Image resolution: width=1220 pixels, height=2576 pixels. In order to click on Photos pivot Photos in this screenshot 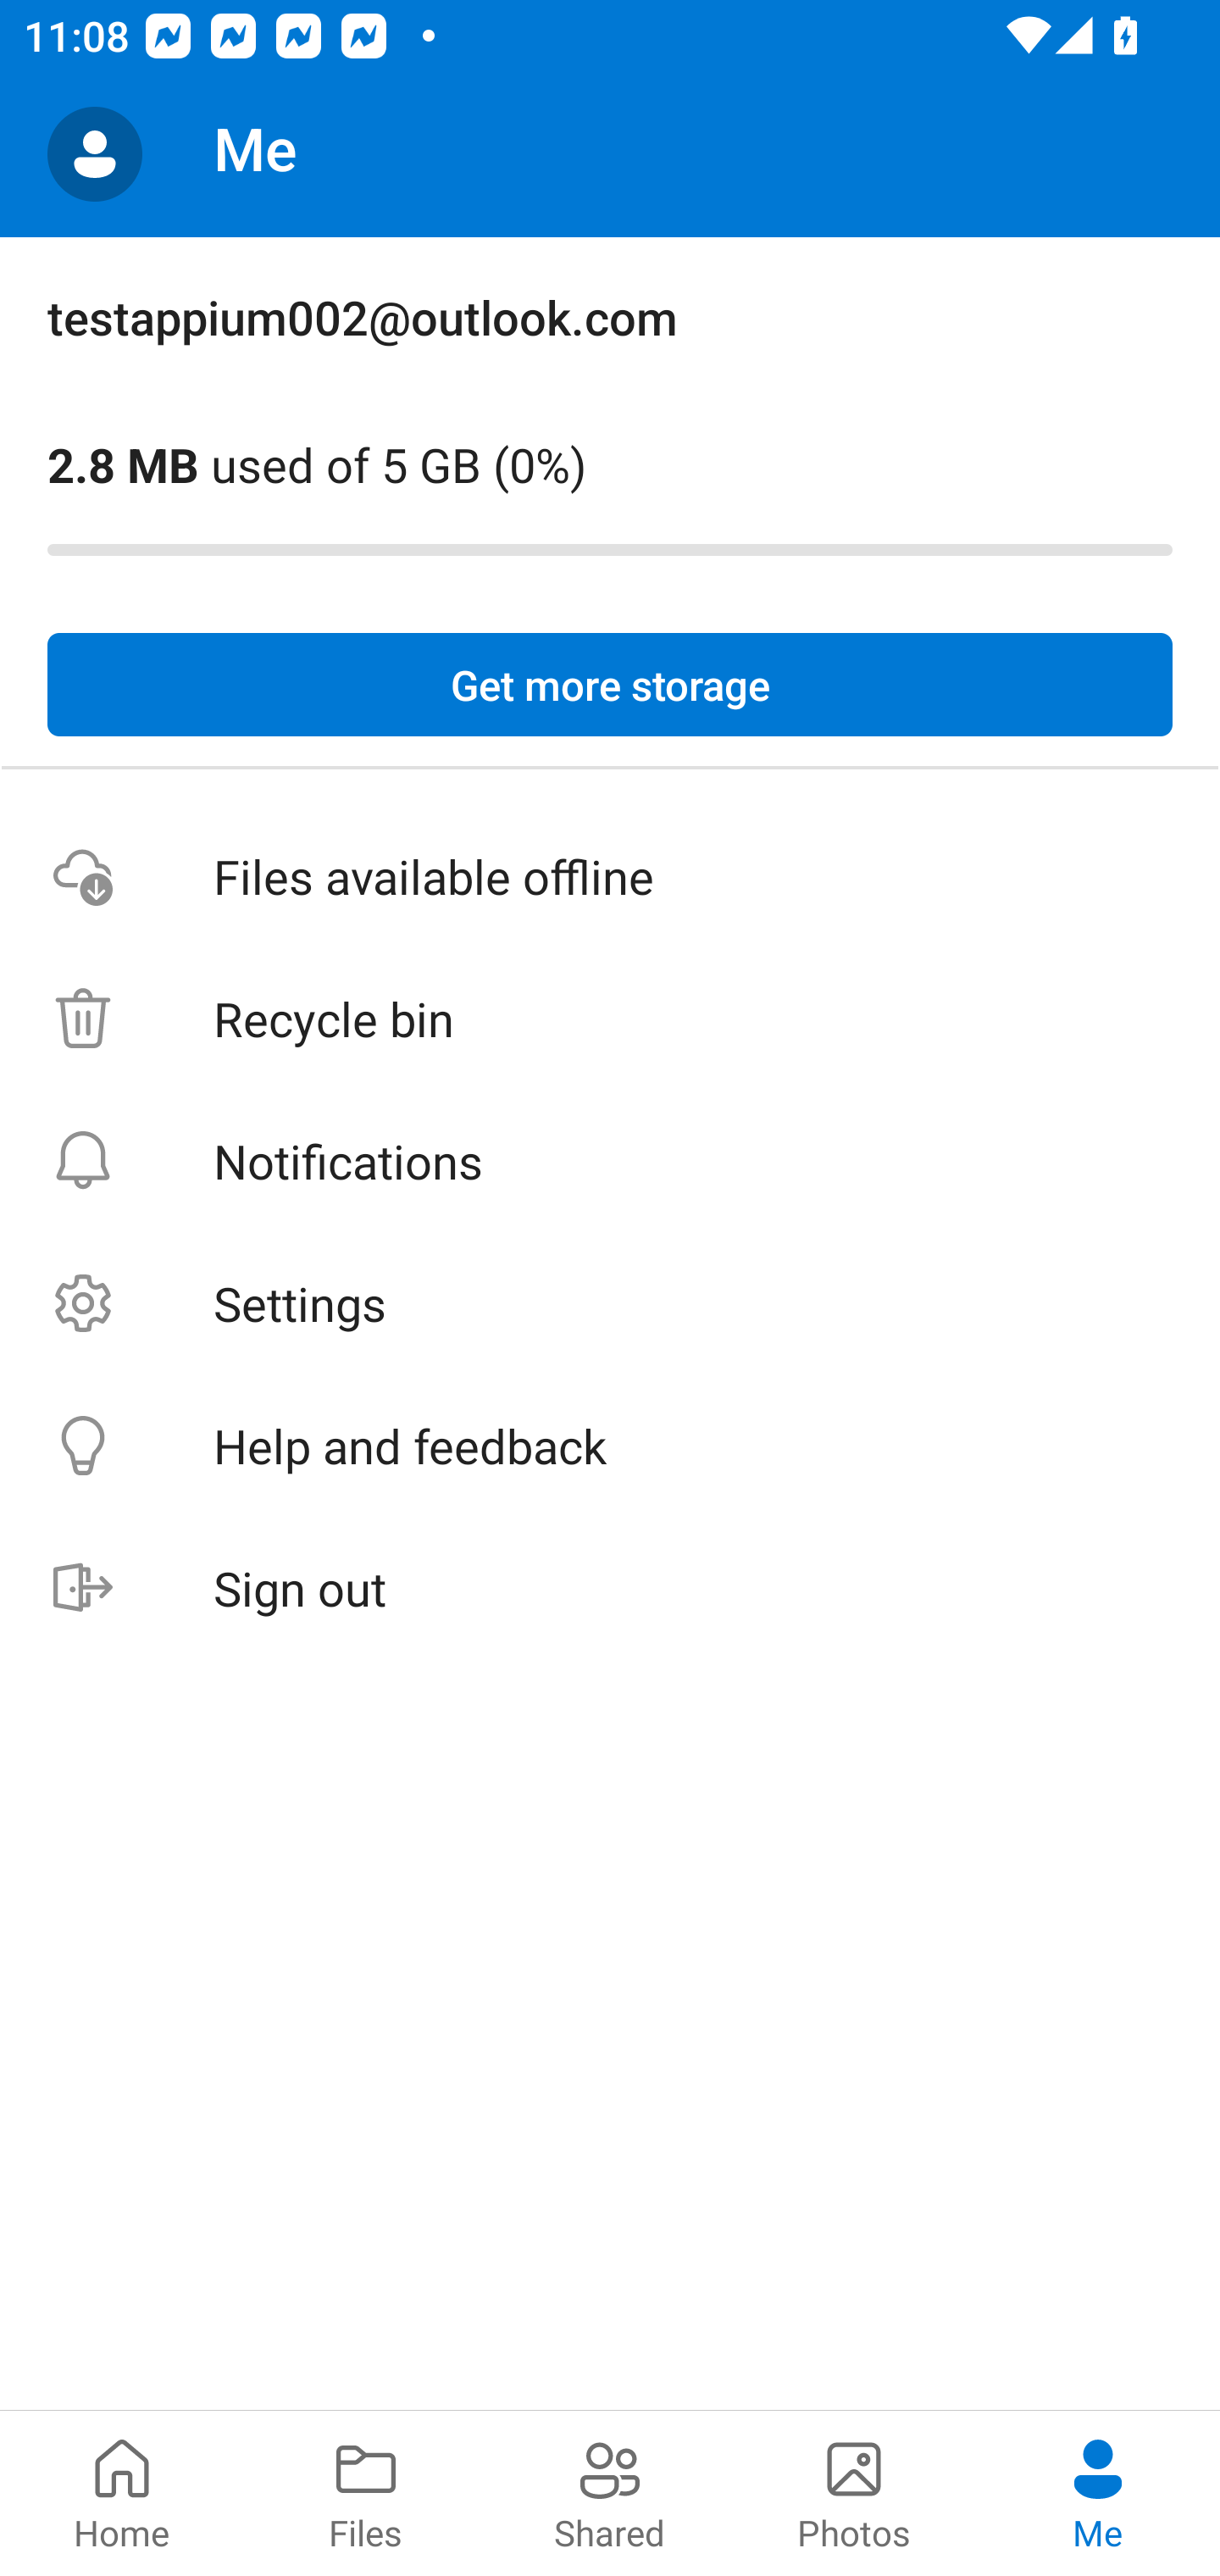, I will do `click(854, 2493)`.